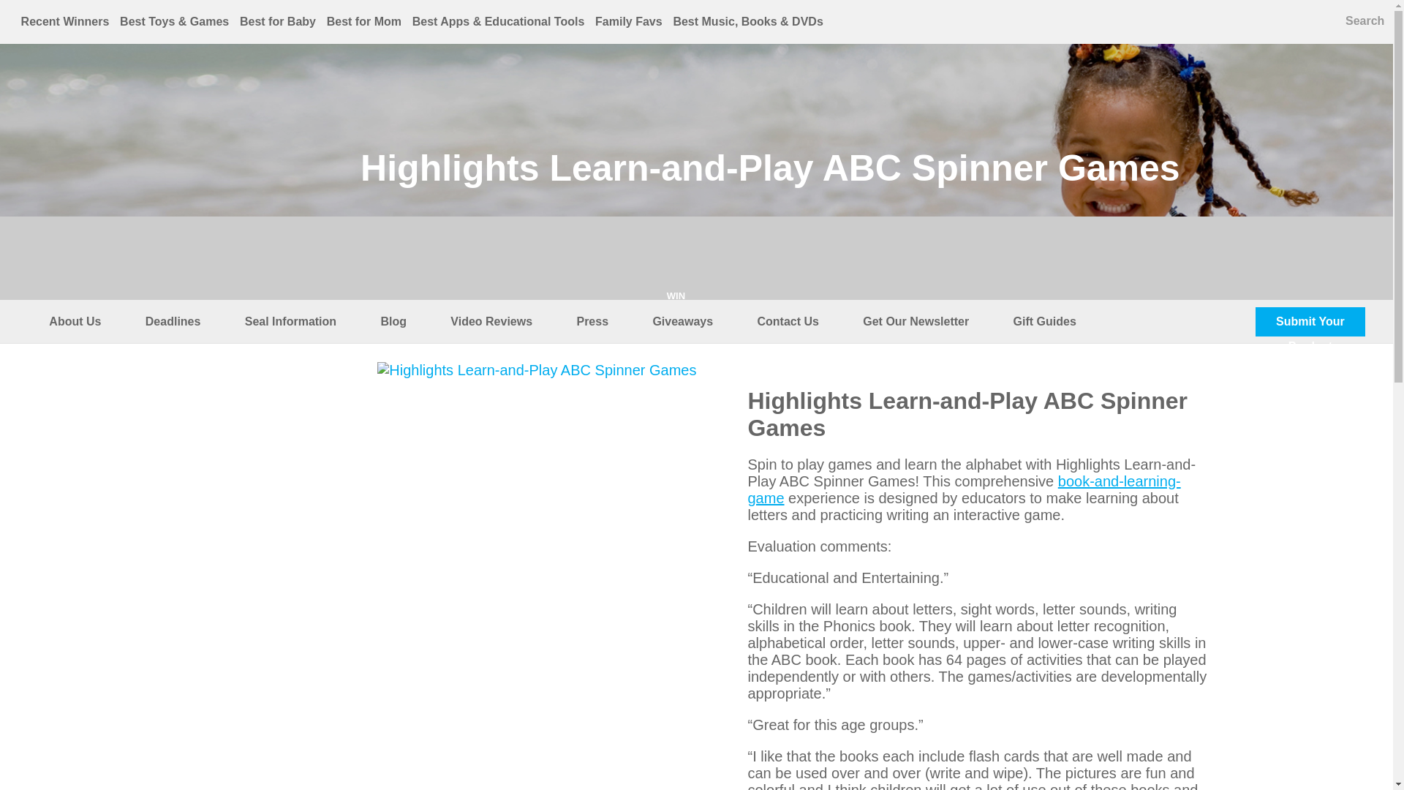 The image size is (1404, 790). Describe the element at coordinates (629, 20) in the screenshot. I see `Family Favs` at that location.